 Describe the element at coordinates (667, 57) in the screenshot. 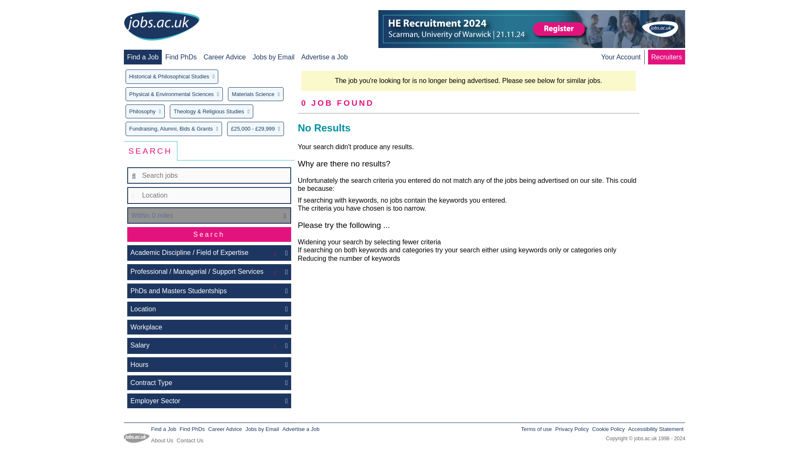

I see `Recruiters` at that location.